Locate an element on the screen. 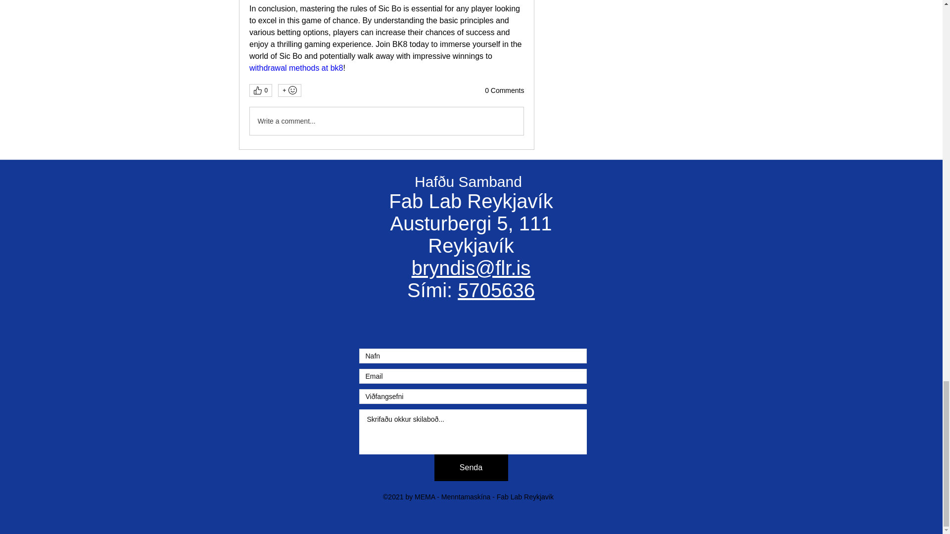 This screenshot has height=534, width=950. withdrawal methods at bk8 is located at coordinates (296, 67).